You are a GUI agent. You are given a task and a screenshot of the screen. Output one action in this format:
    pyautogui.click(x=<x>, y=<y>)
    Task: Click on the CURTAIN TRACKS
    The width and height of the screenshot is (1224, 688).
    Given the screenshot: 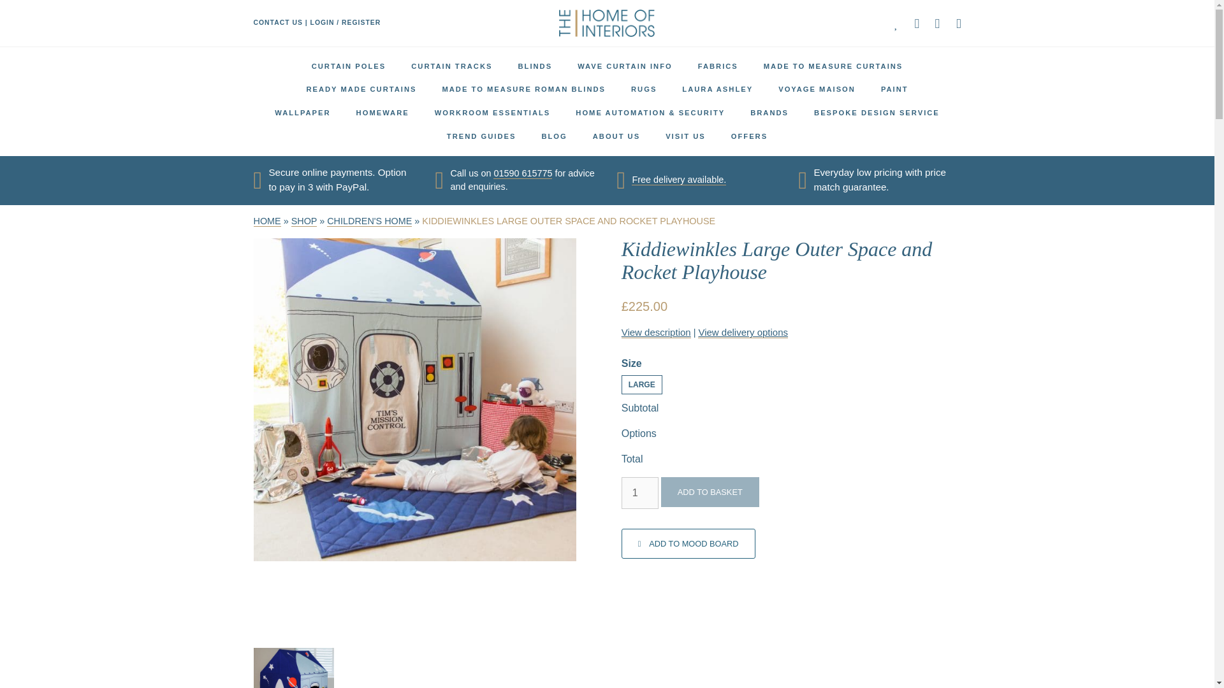 What is the action you would take?
    pyautogui.click(x=451, y=66)
    